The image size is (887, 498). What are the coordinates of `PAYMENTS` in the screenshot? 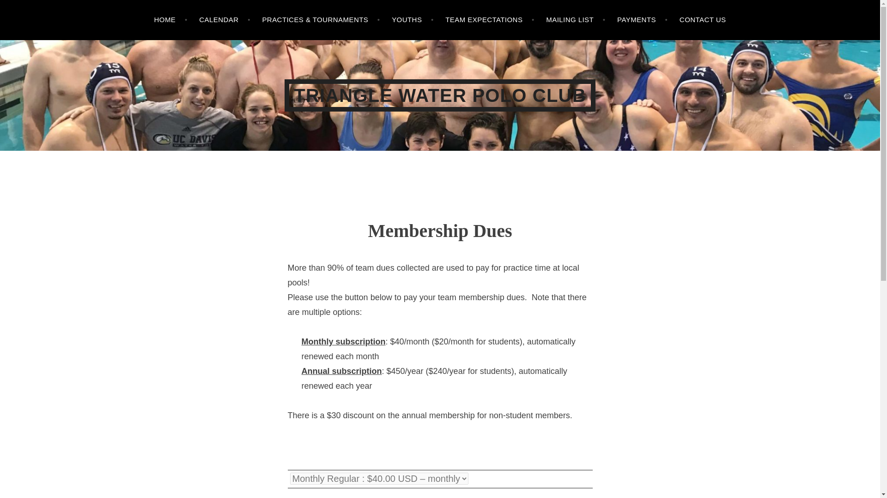 It's located at (642, 20).